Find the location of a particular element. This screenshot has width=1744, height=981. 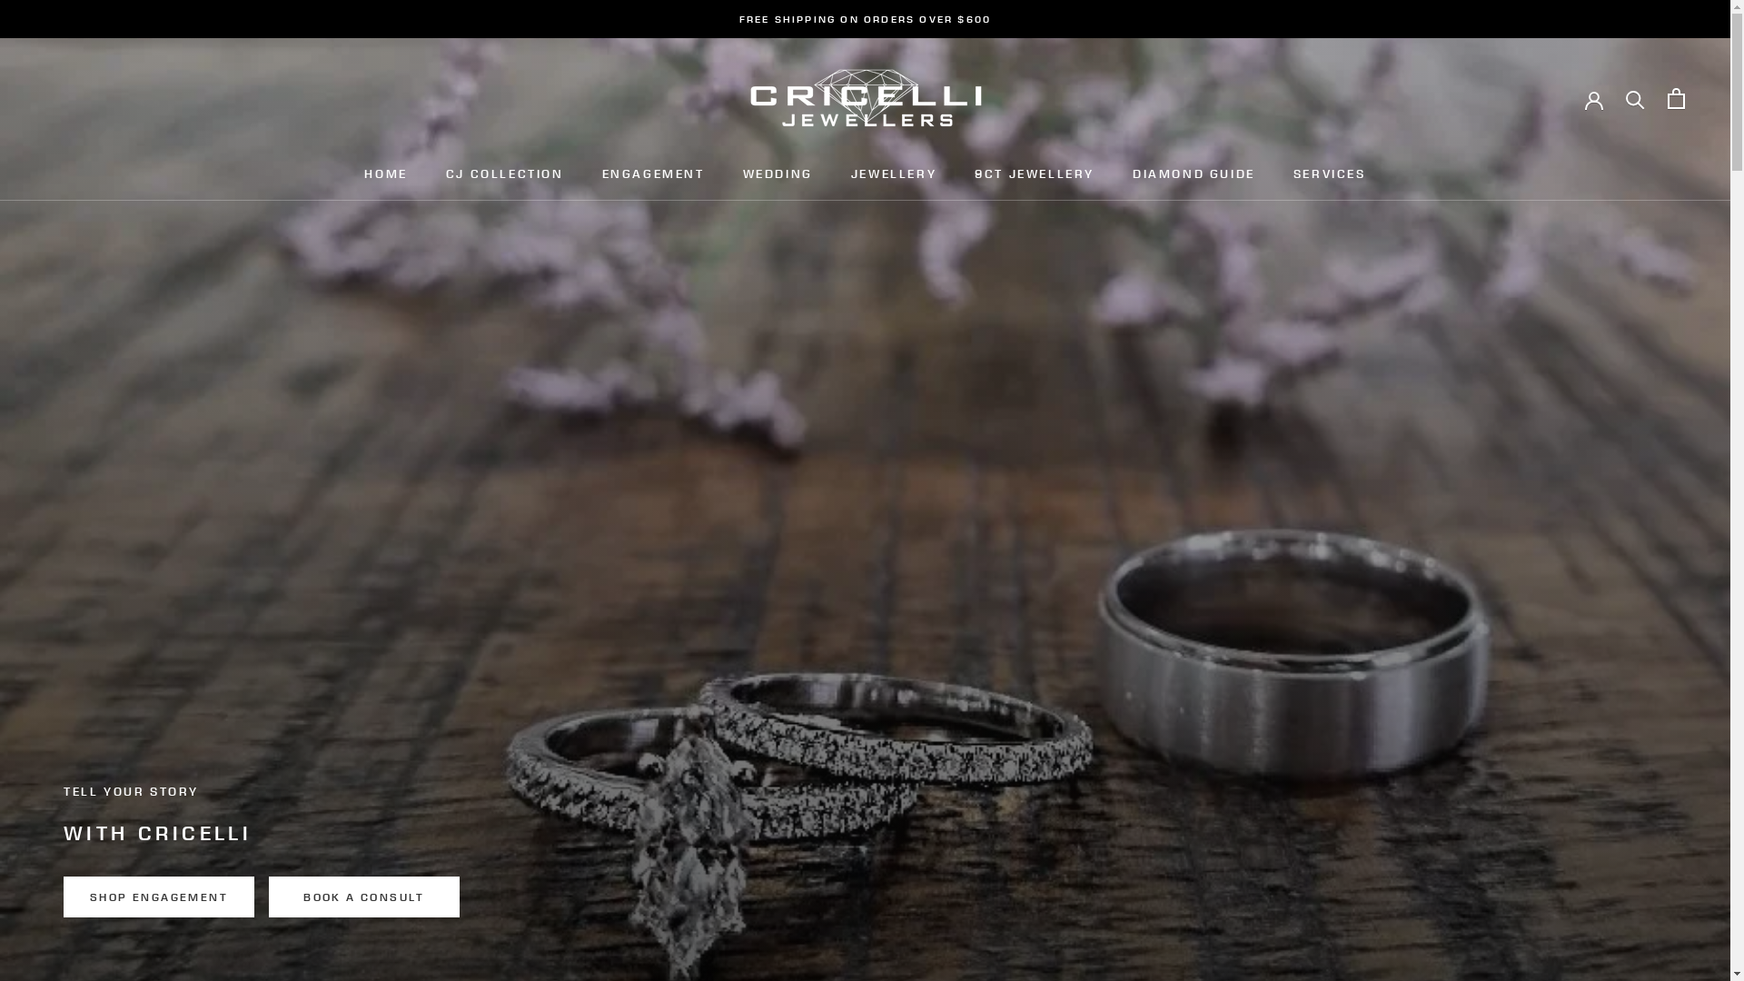

HOME
HOME is located at coordinates (385, 174).